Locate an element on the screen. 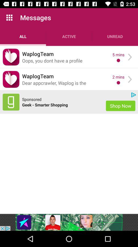 The width and height of the screenshot is (138, 247). profile icon is located at coordinates (11, 57).